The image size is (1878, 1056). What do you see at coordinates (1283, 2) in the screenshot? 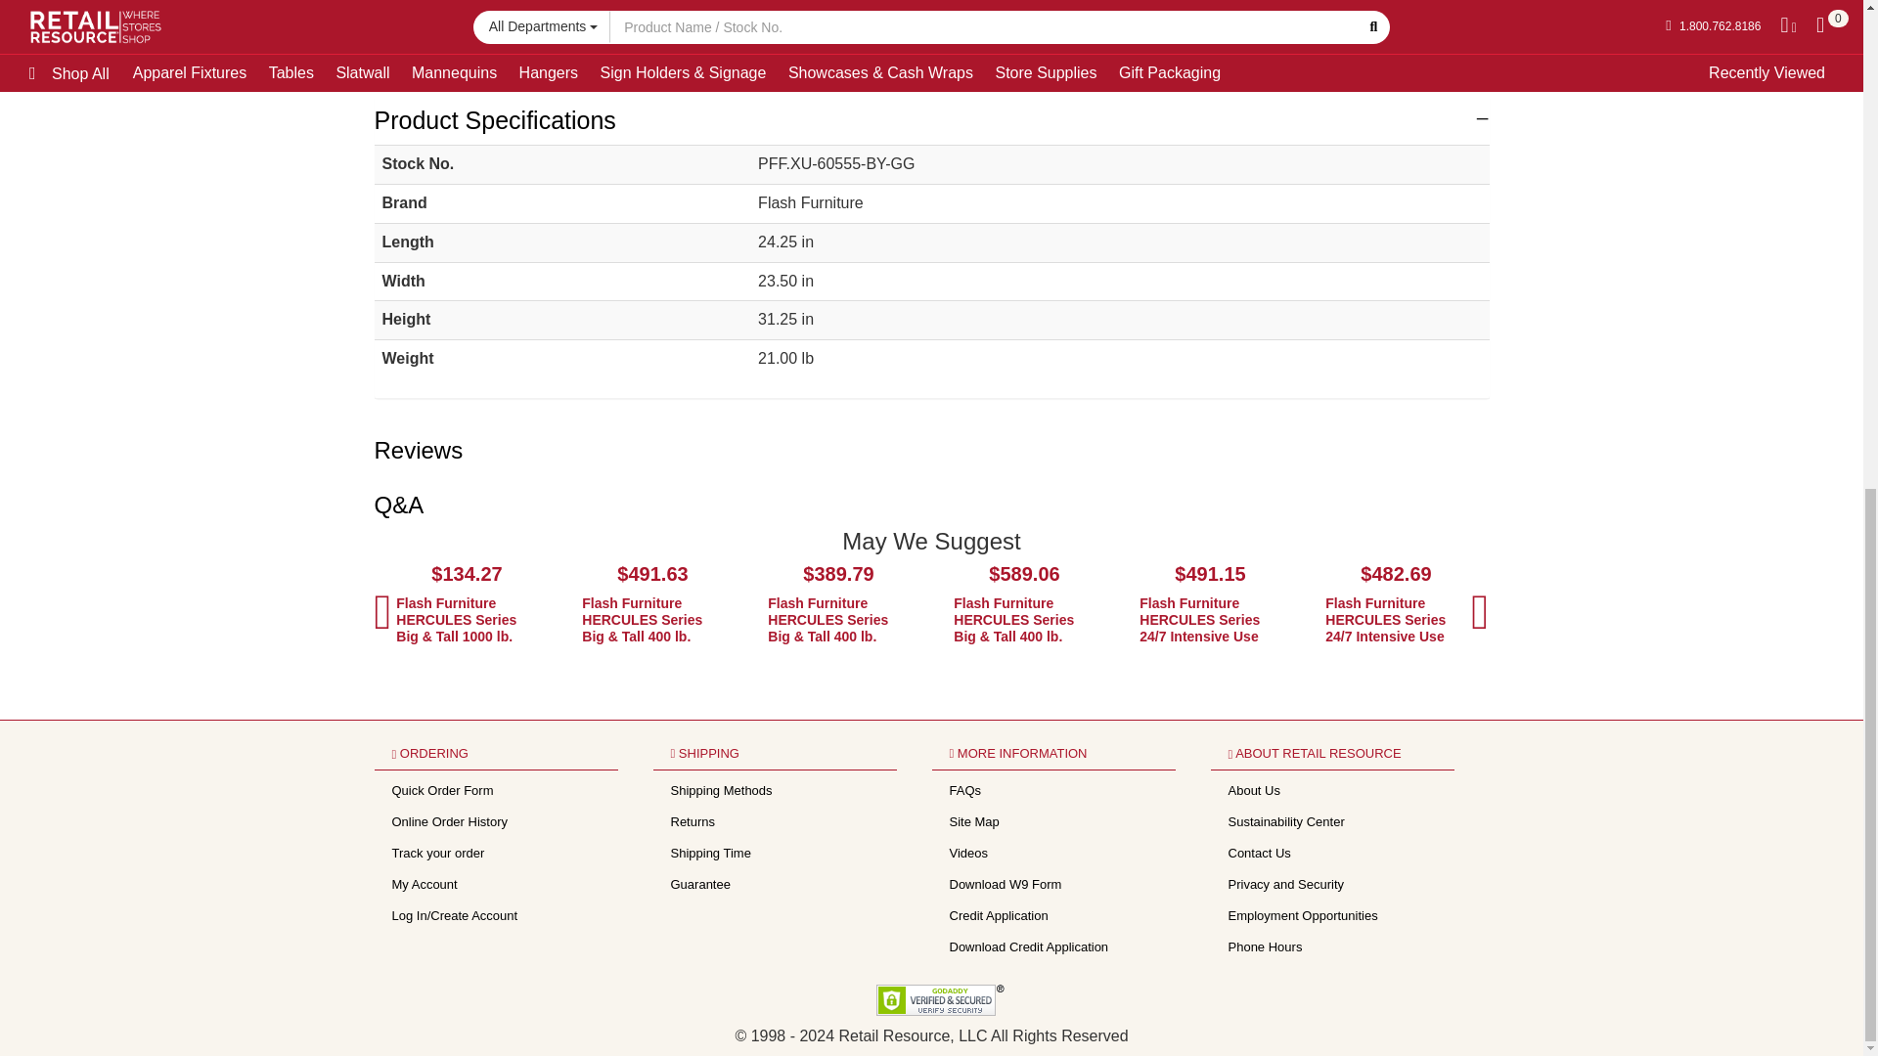
I see `Add to Quote List` at bounding box center [1283, 2].